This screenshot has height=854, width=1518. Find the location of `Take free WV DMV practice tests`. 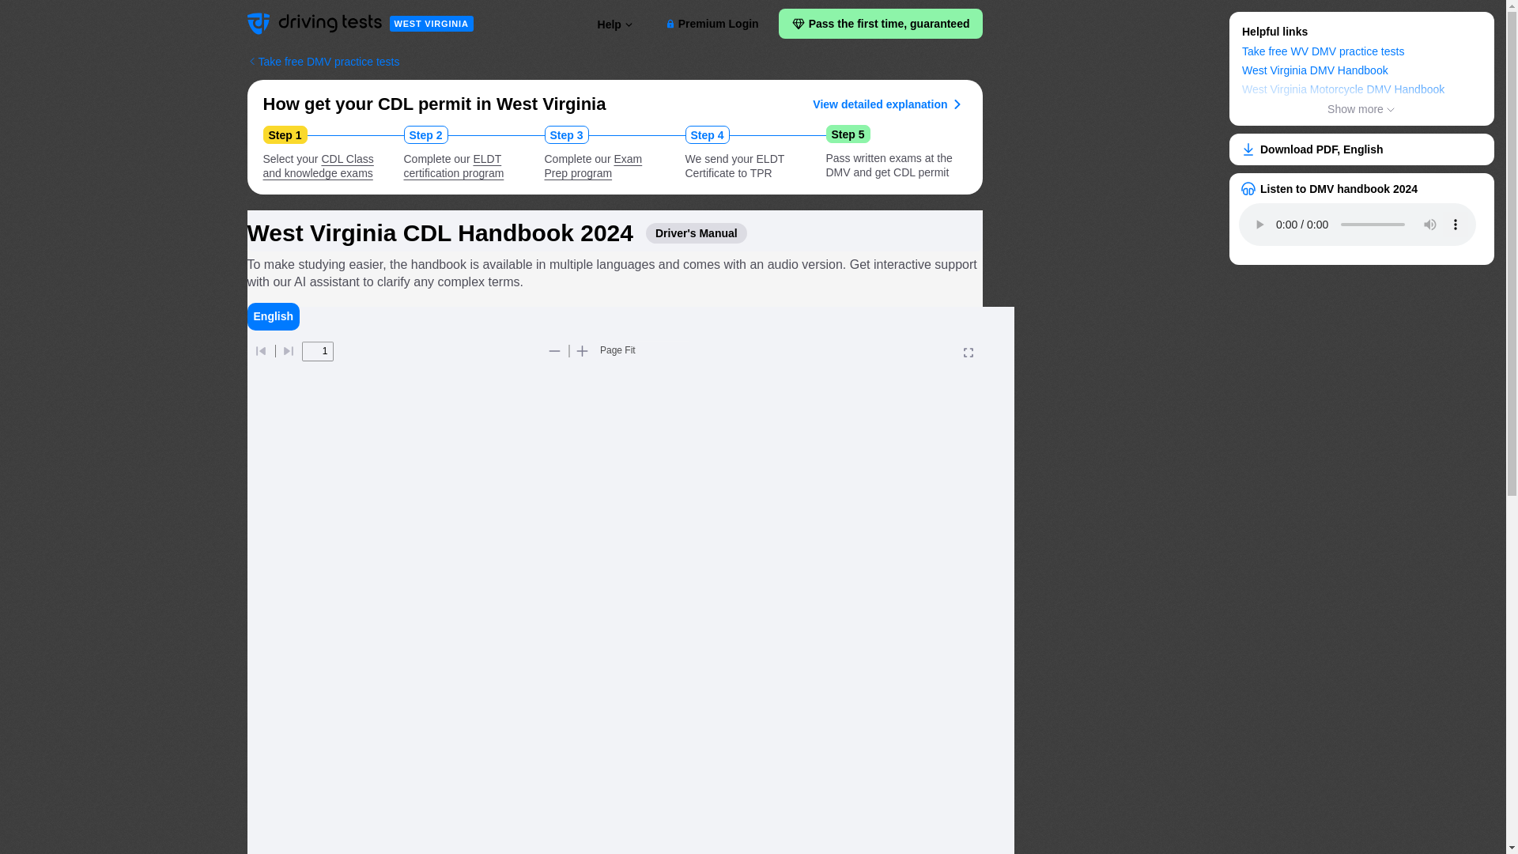

Take free WV DMV practice tests is located at coordinates (454, 166).